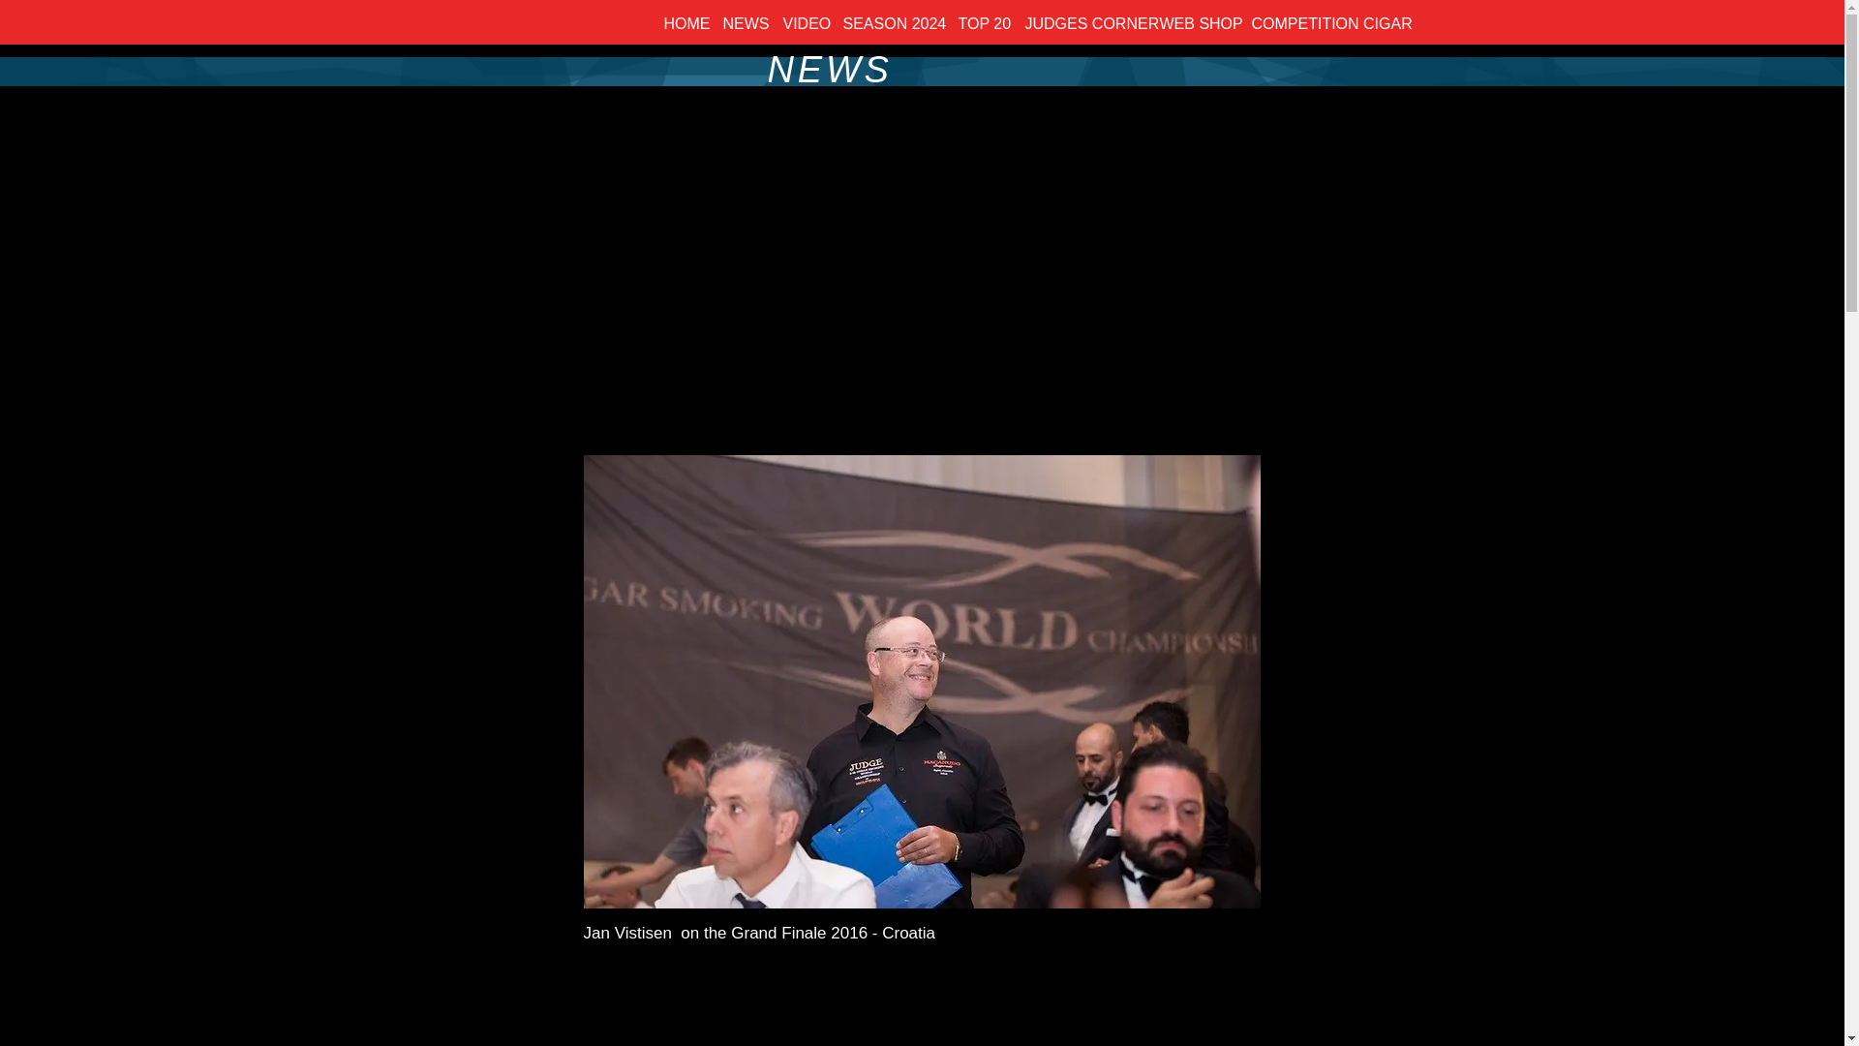 The width and height of the screenshot is (1859, 1046). What do you see at coordinates (742, 23) in the screenshot?
I see `NEWS` at bounding box center [742, 23].